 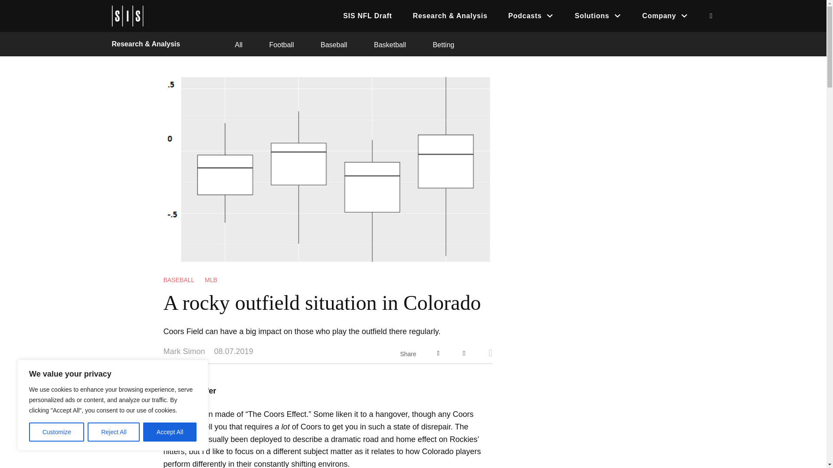 I want to click on Accept All, so click(x=170, y=432).